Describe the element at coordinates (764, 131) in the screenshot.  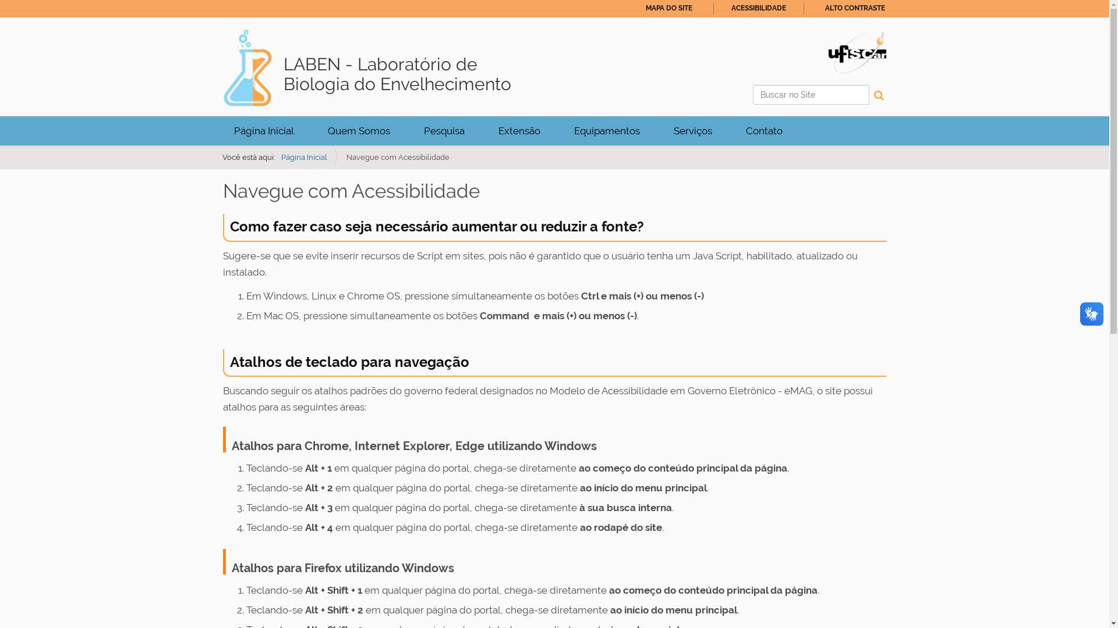
I see `Contato` at that location.